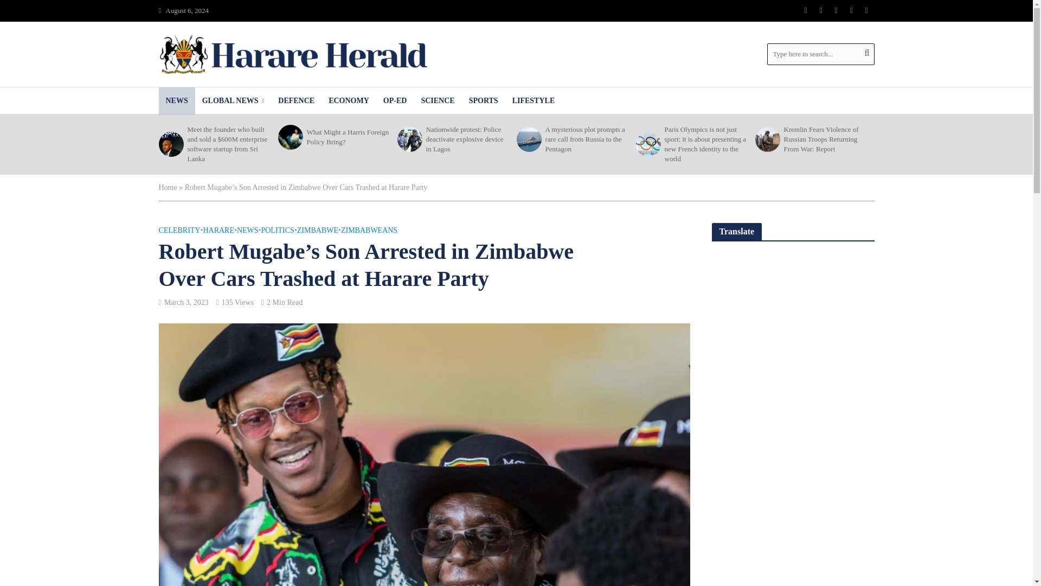 Image resolution: width=1041 pixels, height=586 pixels. Describe the element at coordinates (176, 100) in the screenshot. I see `NEWS` at that location.